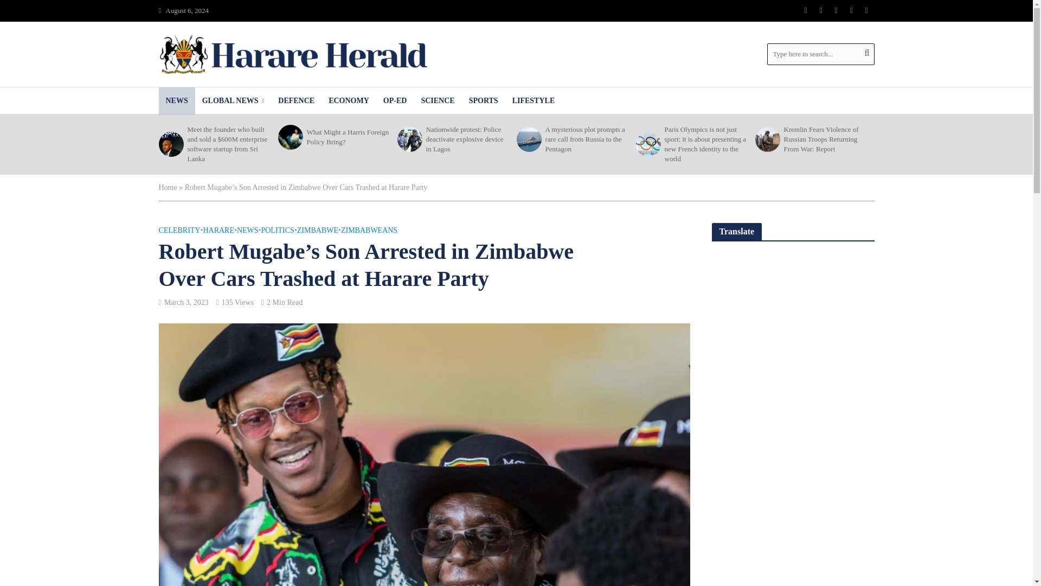 Image resolution: width=1041 pixels, height=586 pixels. Describe the element at coordinates (176, 100) in the screenshot. I see `NEWS` at that location.